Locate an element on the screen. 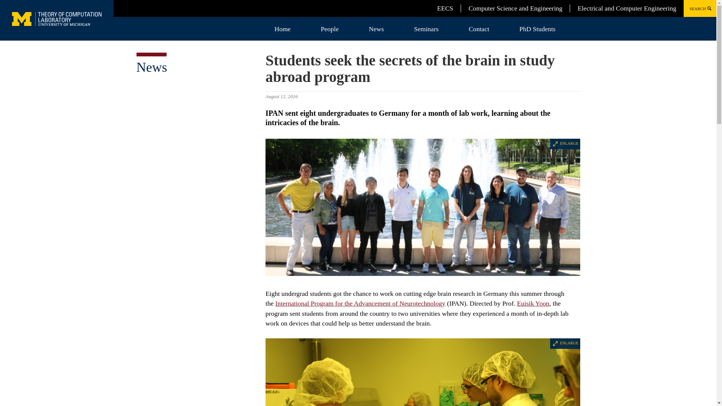 The image size is (722, 406). Home is located at coordinates (283, 29).